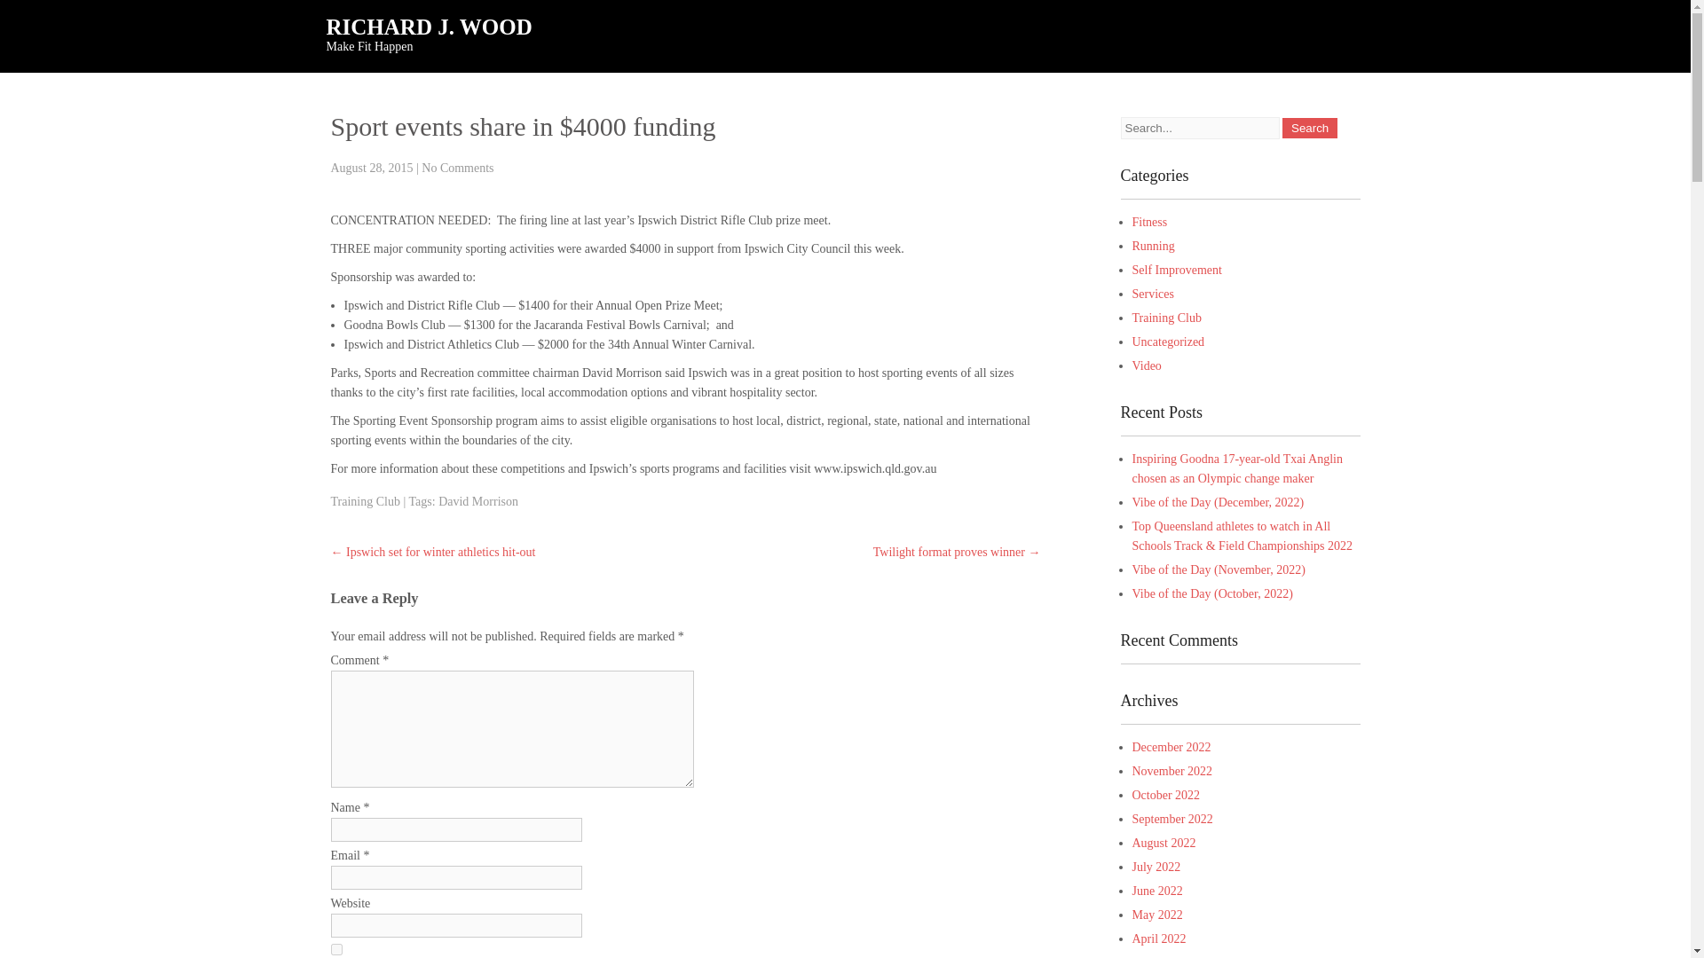 The width and height of the screenshot is (1704, 958). Describe the element at coordinates (1156, 866) in the screenshot. I see `July 2022` at that location.